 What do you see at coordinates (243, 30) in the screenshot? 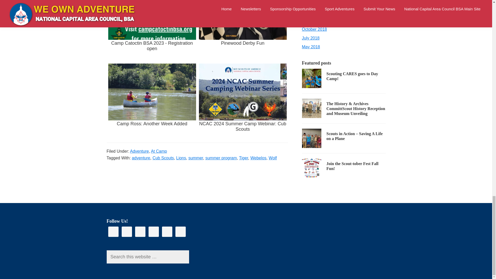
I see `Pinewood Derby Fun` at bounding box center [243, 30].